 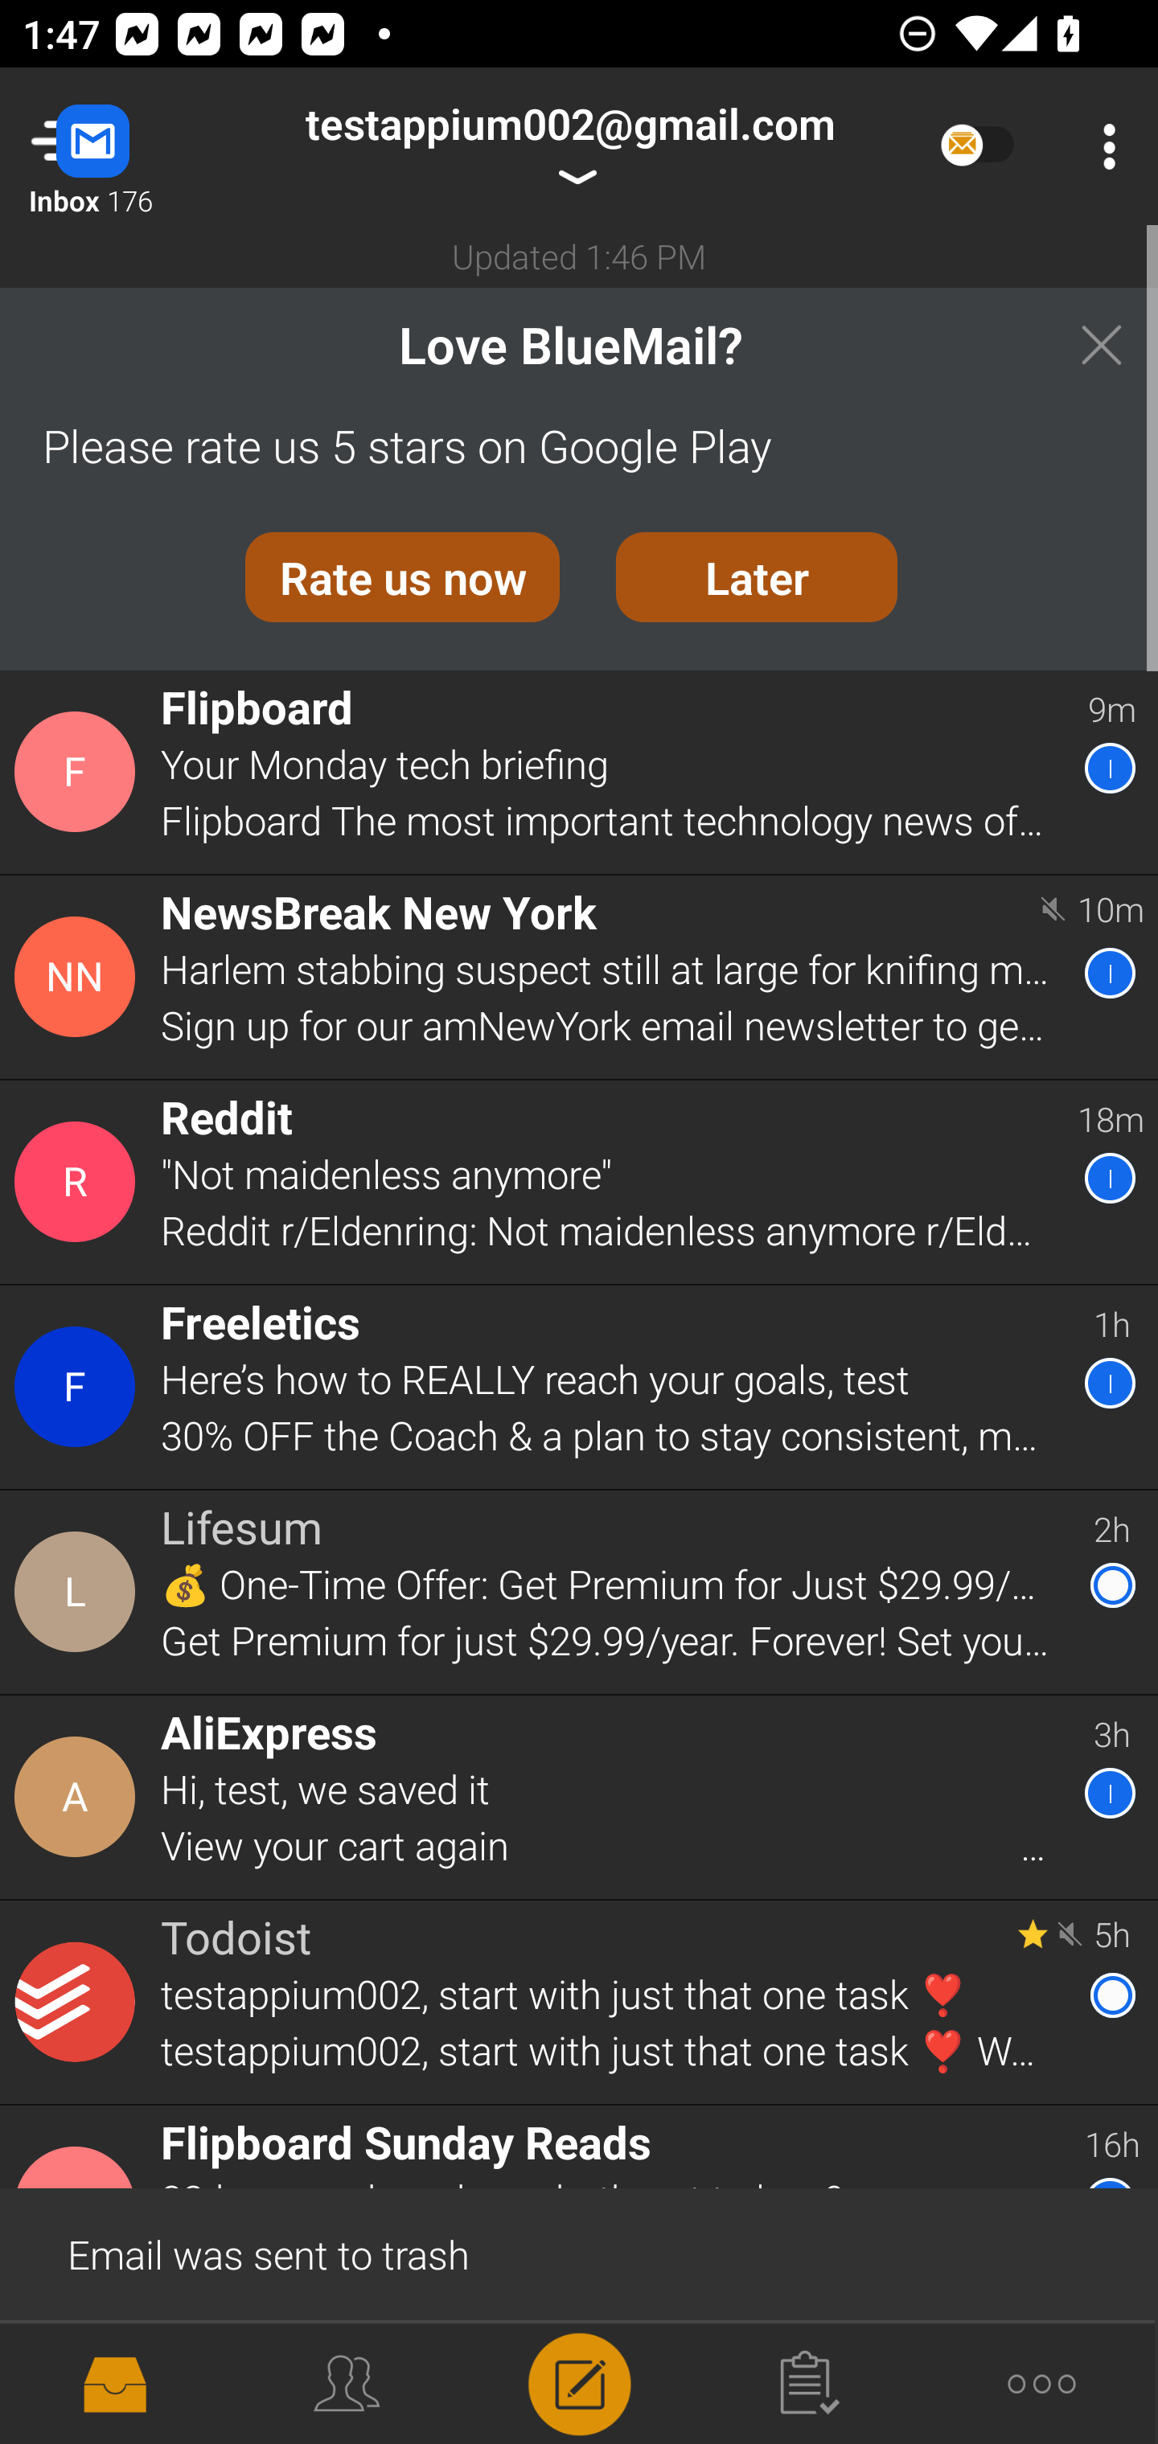 I want to click on Contact Details, so click(x=79, y=1592).